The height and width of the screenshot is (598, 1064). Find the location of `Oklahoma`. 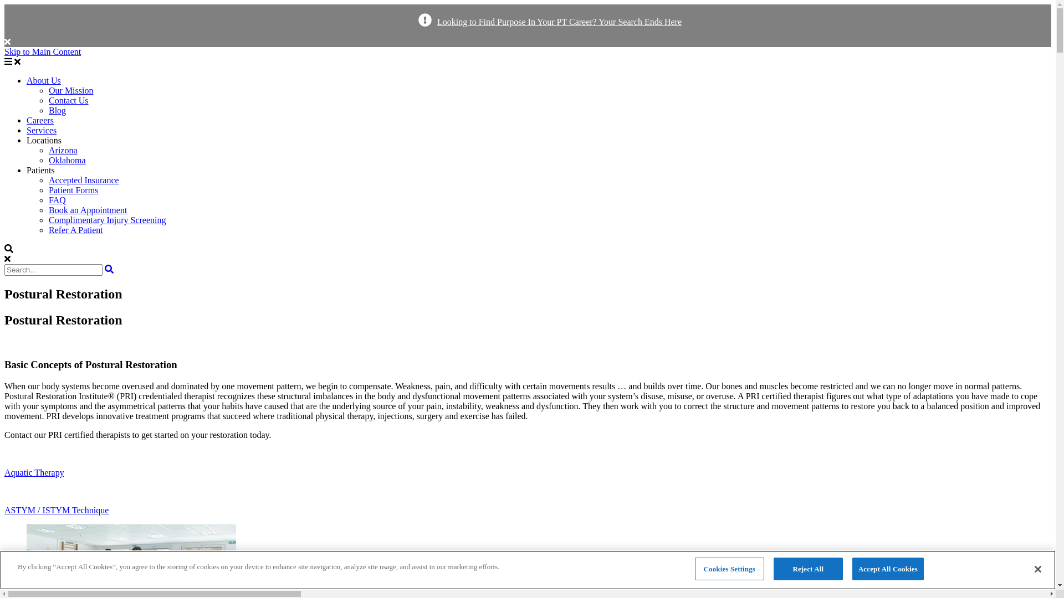

Oklahoma is located at coordinates (68, 161).